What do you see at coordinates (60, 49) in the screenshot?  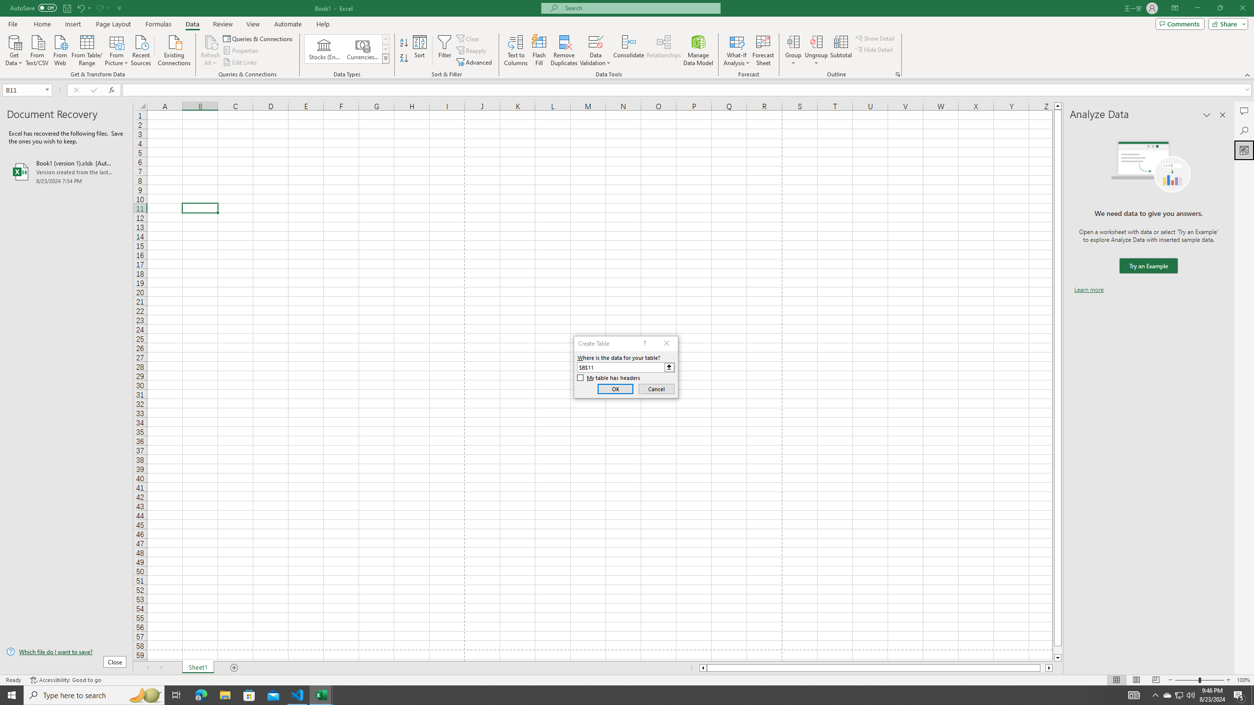 I see `From Web` at bounding box center [60, 49].